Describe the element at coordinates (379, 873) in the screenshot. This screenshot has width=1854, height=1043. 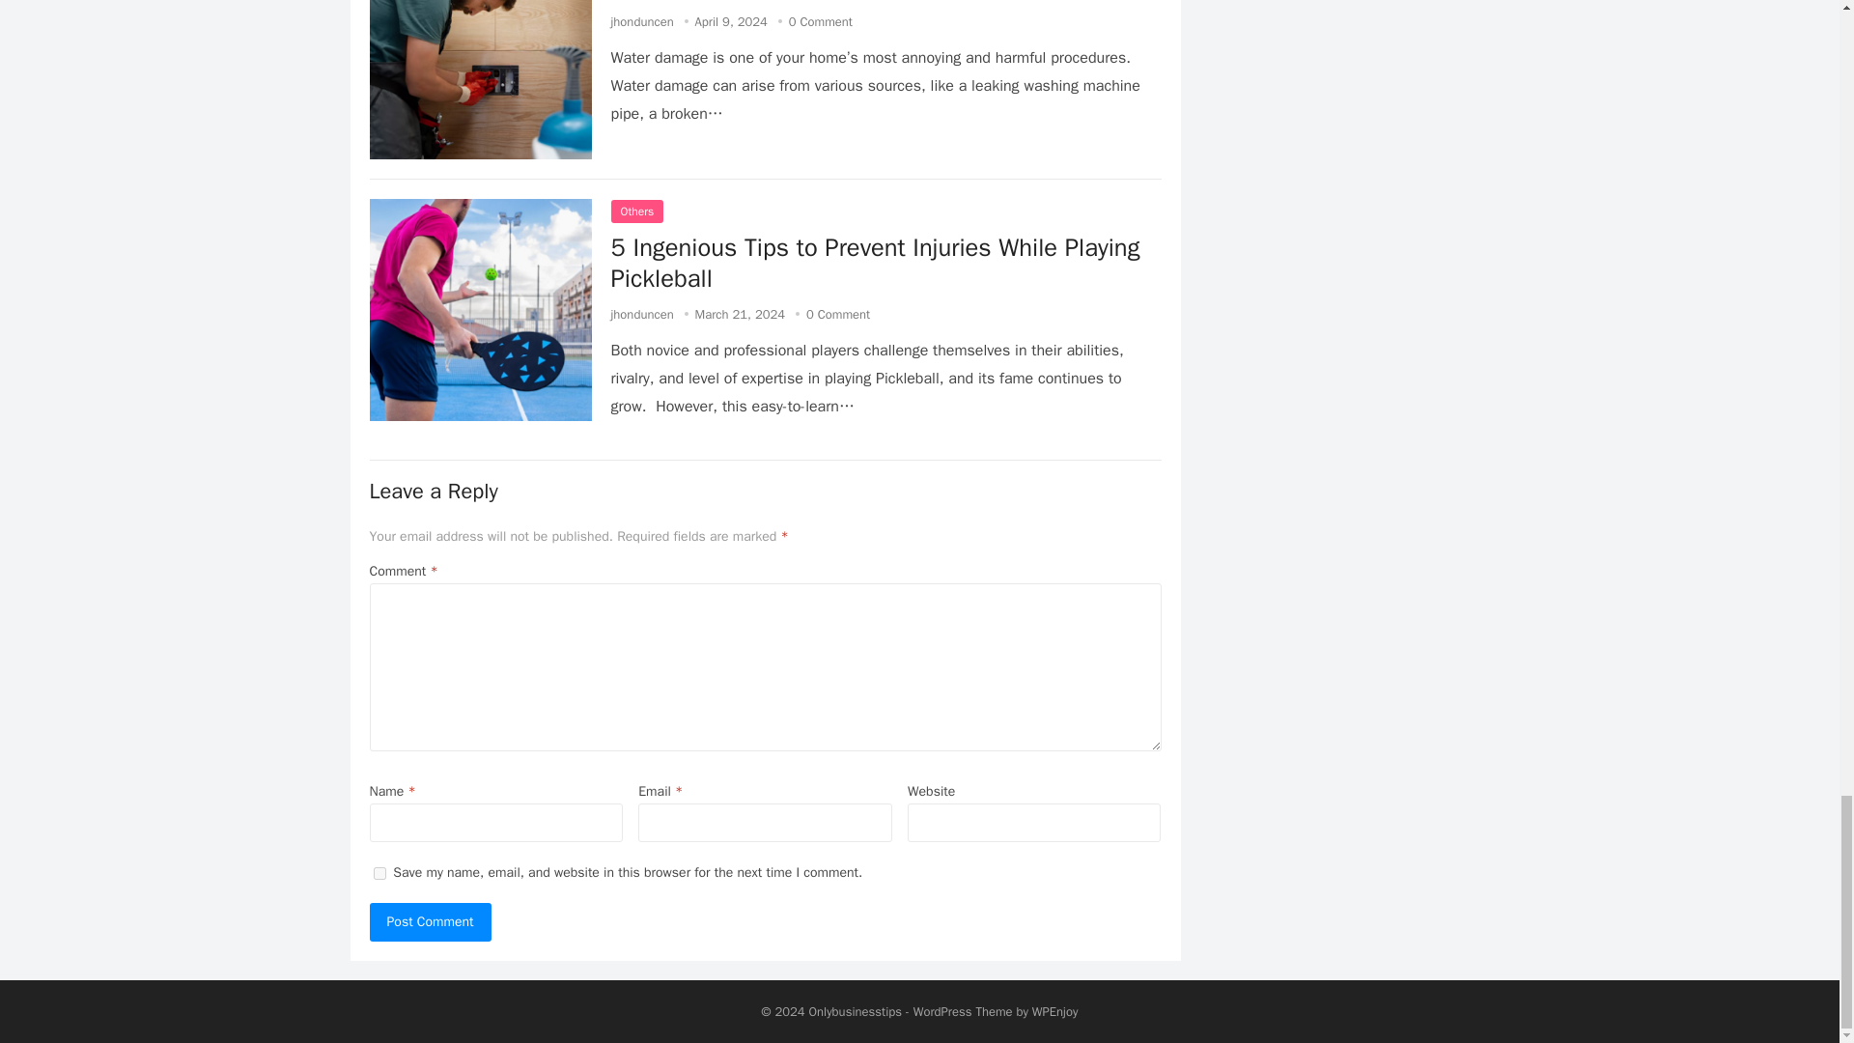
I see `yes` at that location.